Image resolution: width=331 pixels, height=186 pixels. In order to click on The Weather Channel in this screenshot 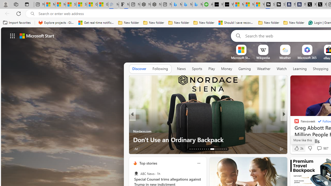, I will do `click(294, 123)`.